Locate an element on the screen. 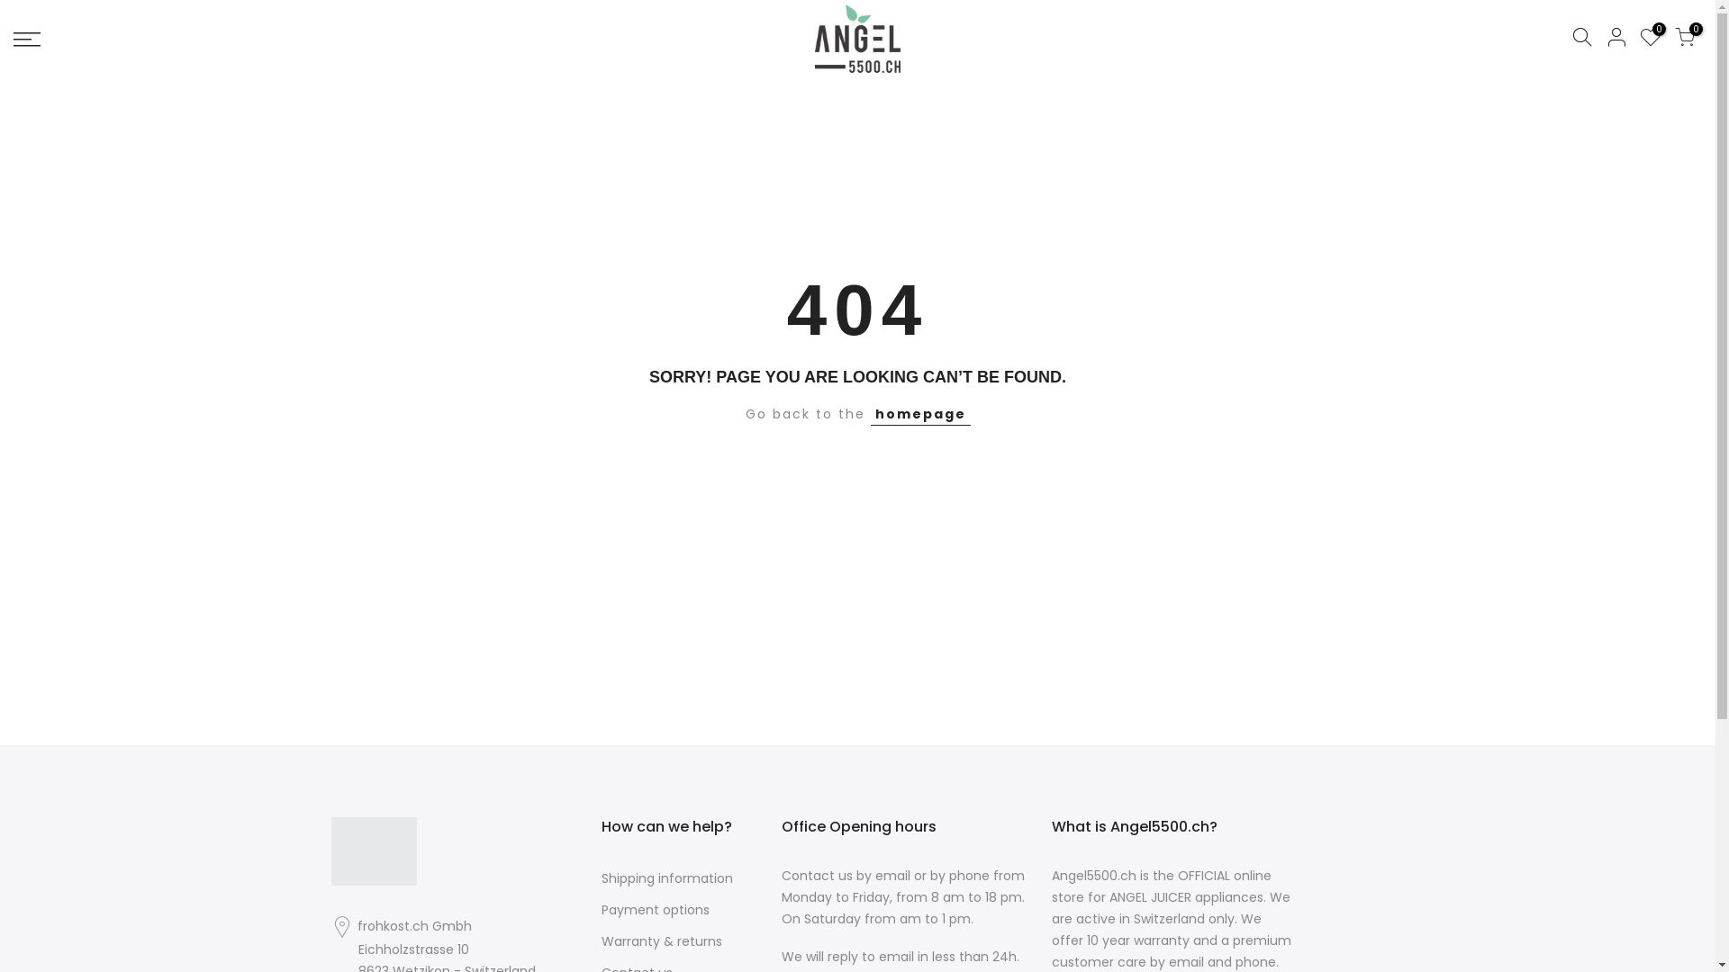 The image size is (1729, 972). 0 is located at coordinates (1685, 40).